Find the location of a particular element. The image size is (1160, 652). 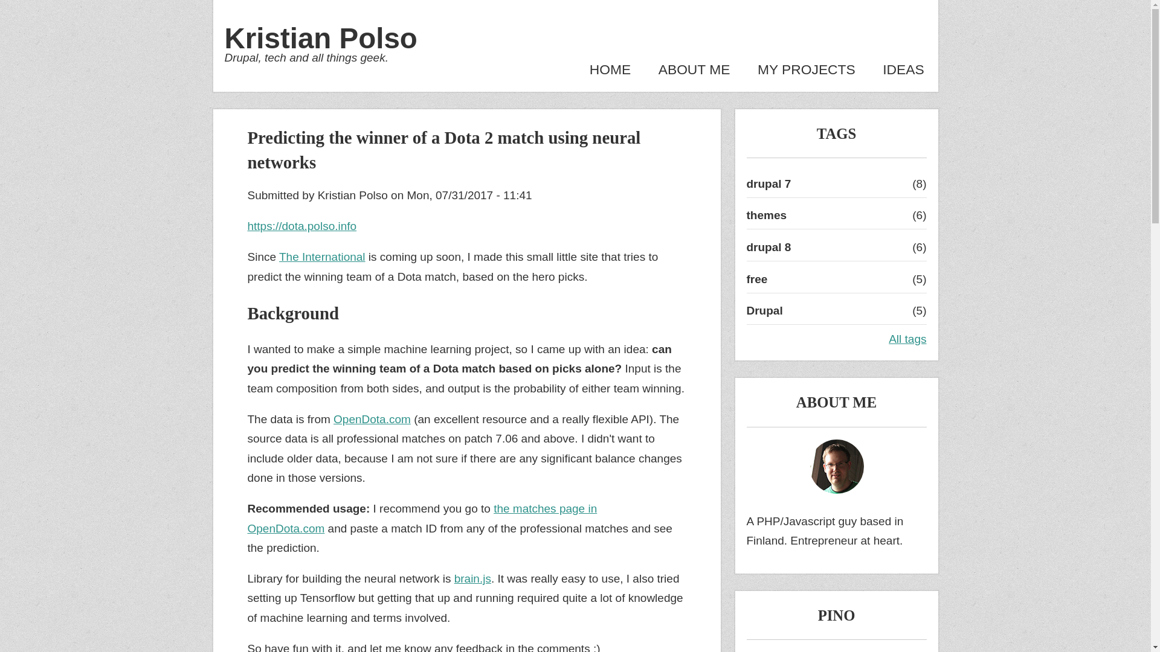

IDEAS is located at coordinates (903, 69).